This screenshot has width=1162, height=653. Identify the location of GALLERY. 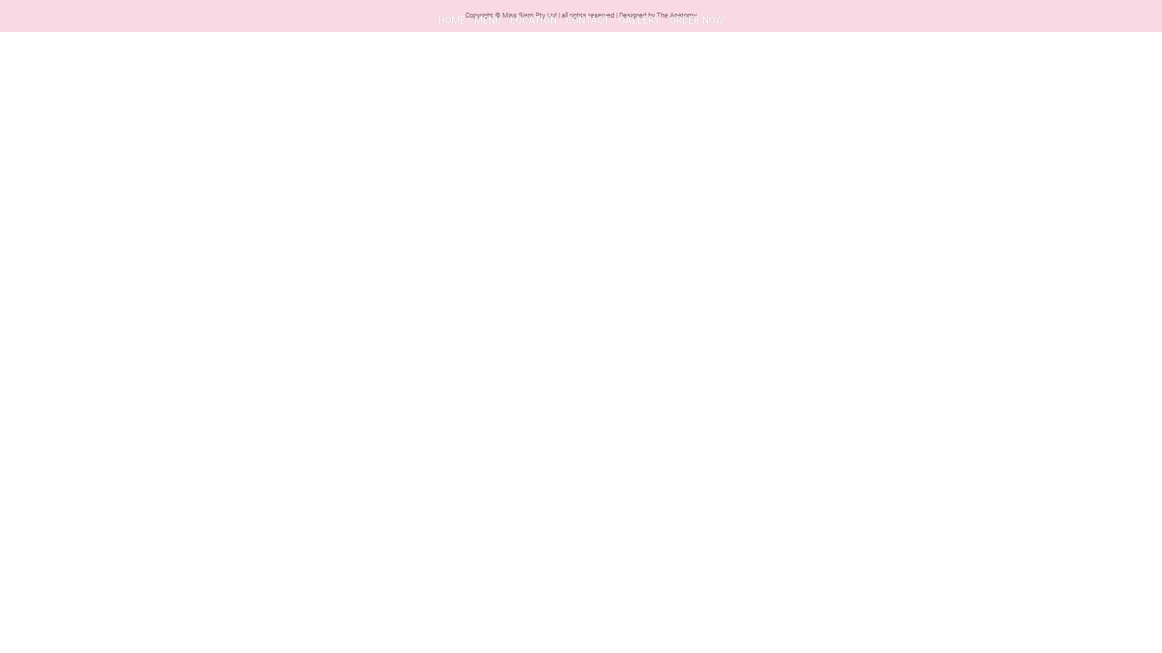
(639, 21).